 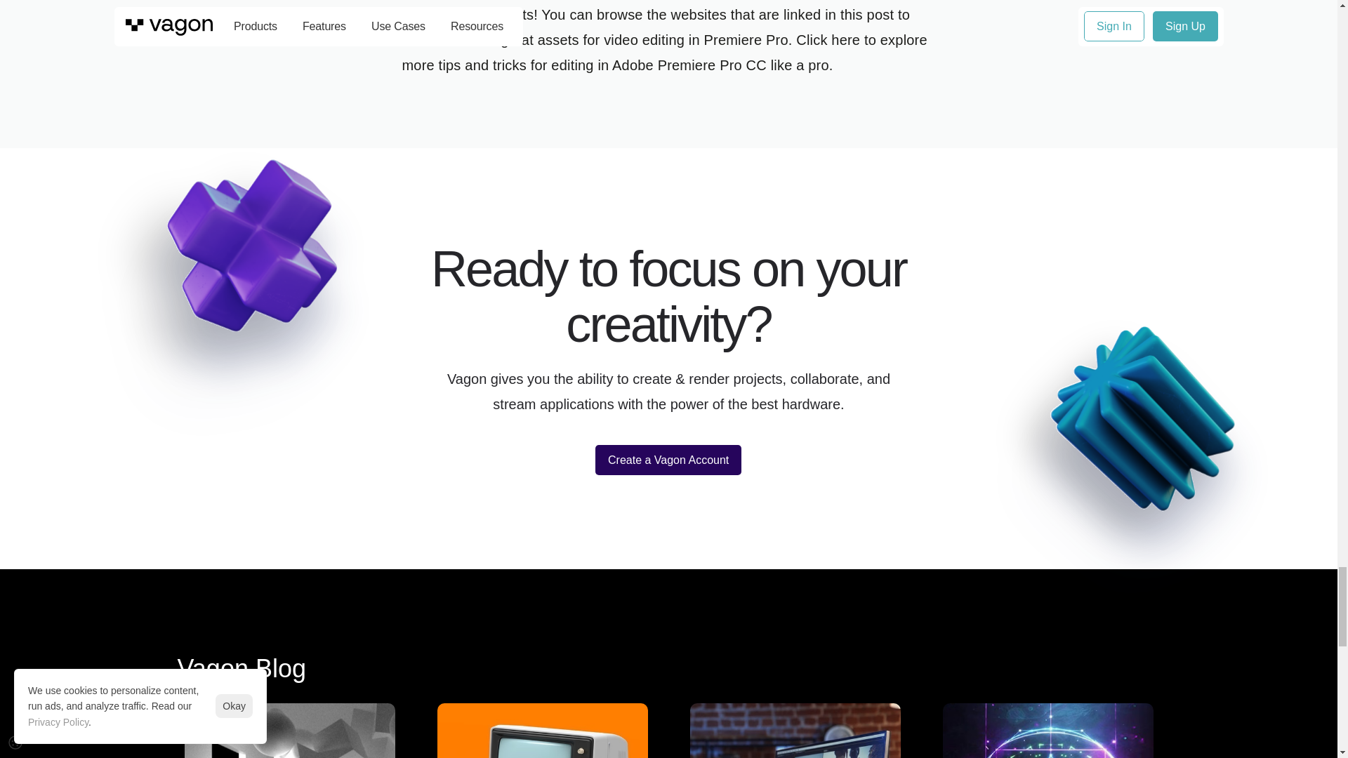 I want to click on Create a Vagon Account, so click(x=828, y=40).